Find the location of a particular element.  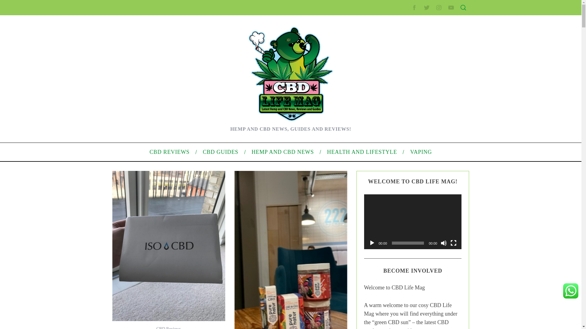

Joy On Demand: The Art Of Discovering The Happiness Within is located at coordinates (189, 110).